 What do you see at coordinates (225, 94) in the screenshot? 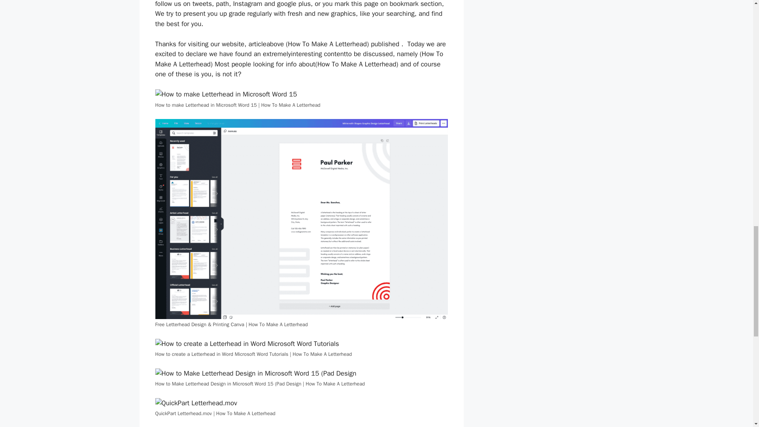
I see `How to make Letterhead in Microsoft Word 15` at bounding box center [225, 94].